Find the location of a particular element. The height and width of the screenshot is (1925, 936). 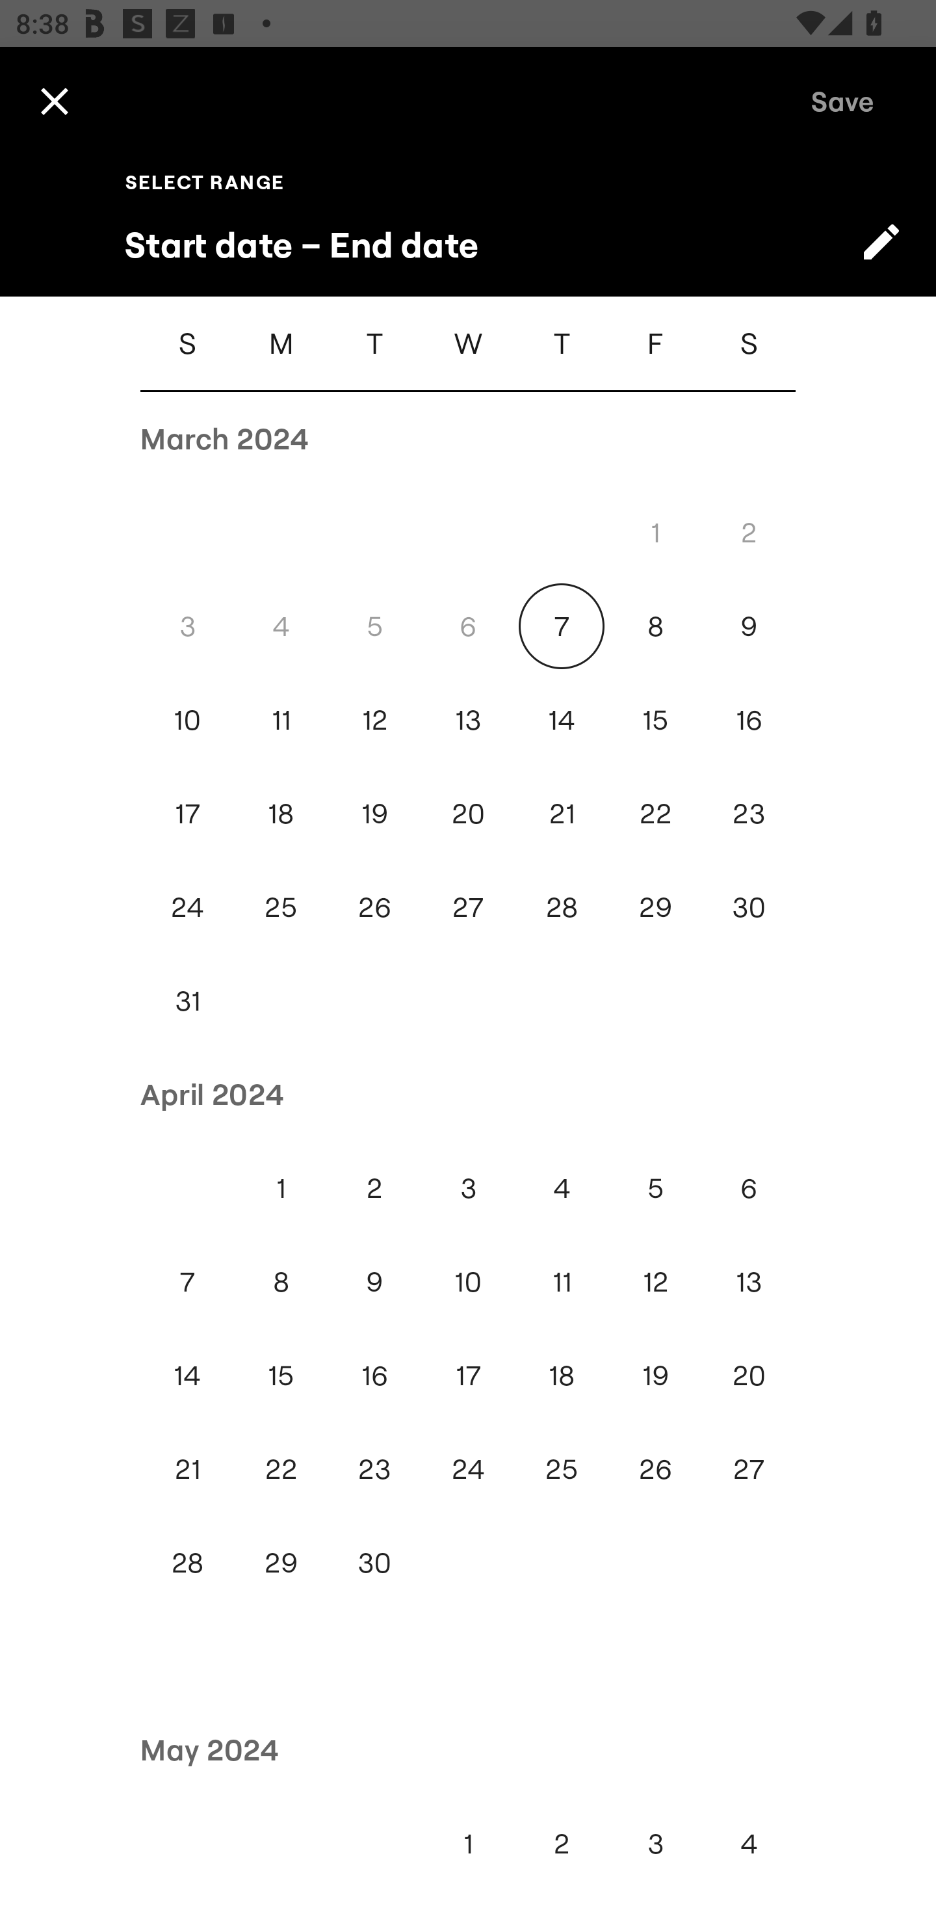

30 Tue, Apr 30 is located at coordinates (374, 1563).